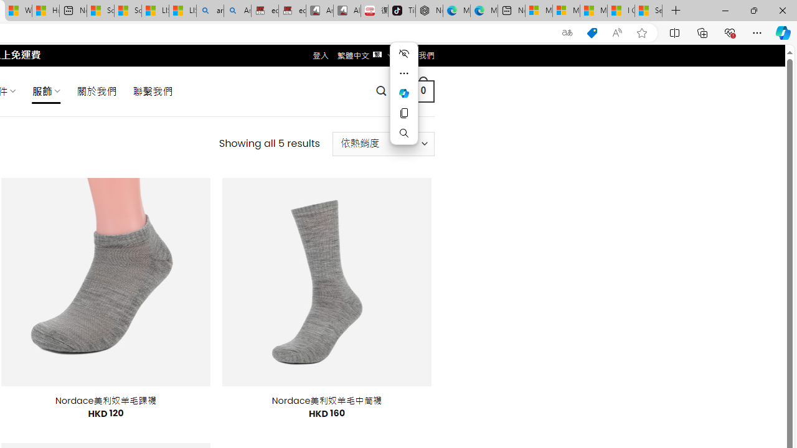 The image size is (797, 448). What do you see at coordinates (347, 11) in the screenshot?
I see `All Cubot phones` at bounding box center [347, 11].